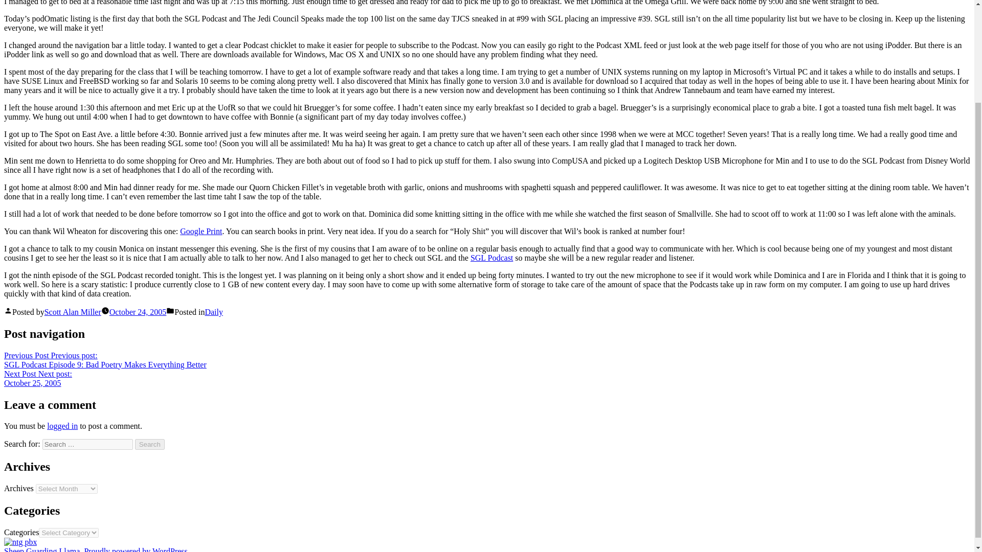  Describe the element at coordinates (200, 231) in the screenshot. I see `Google Print` at that location.